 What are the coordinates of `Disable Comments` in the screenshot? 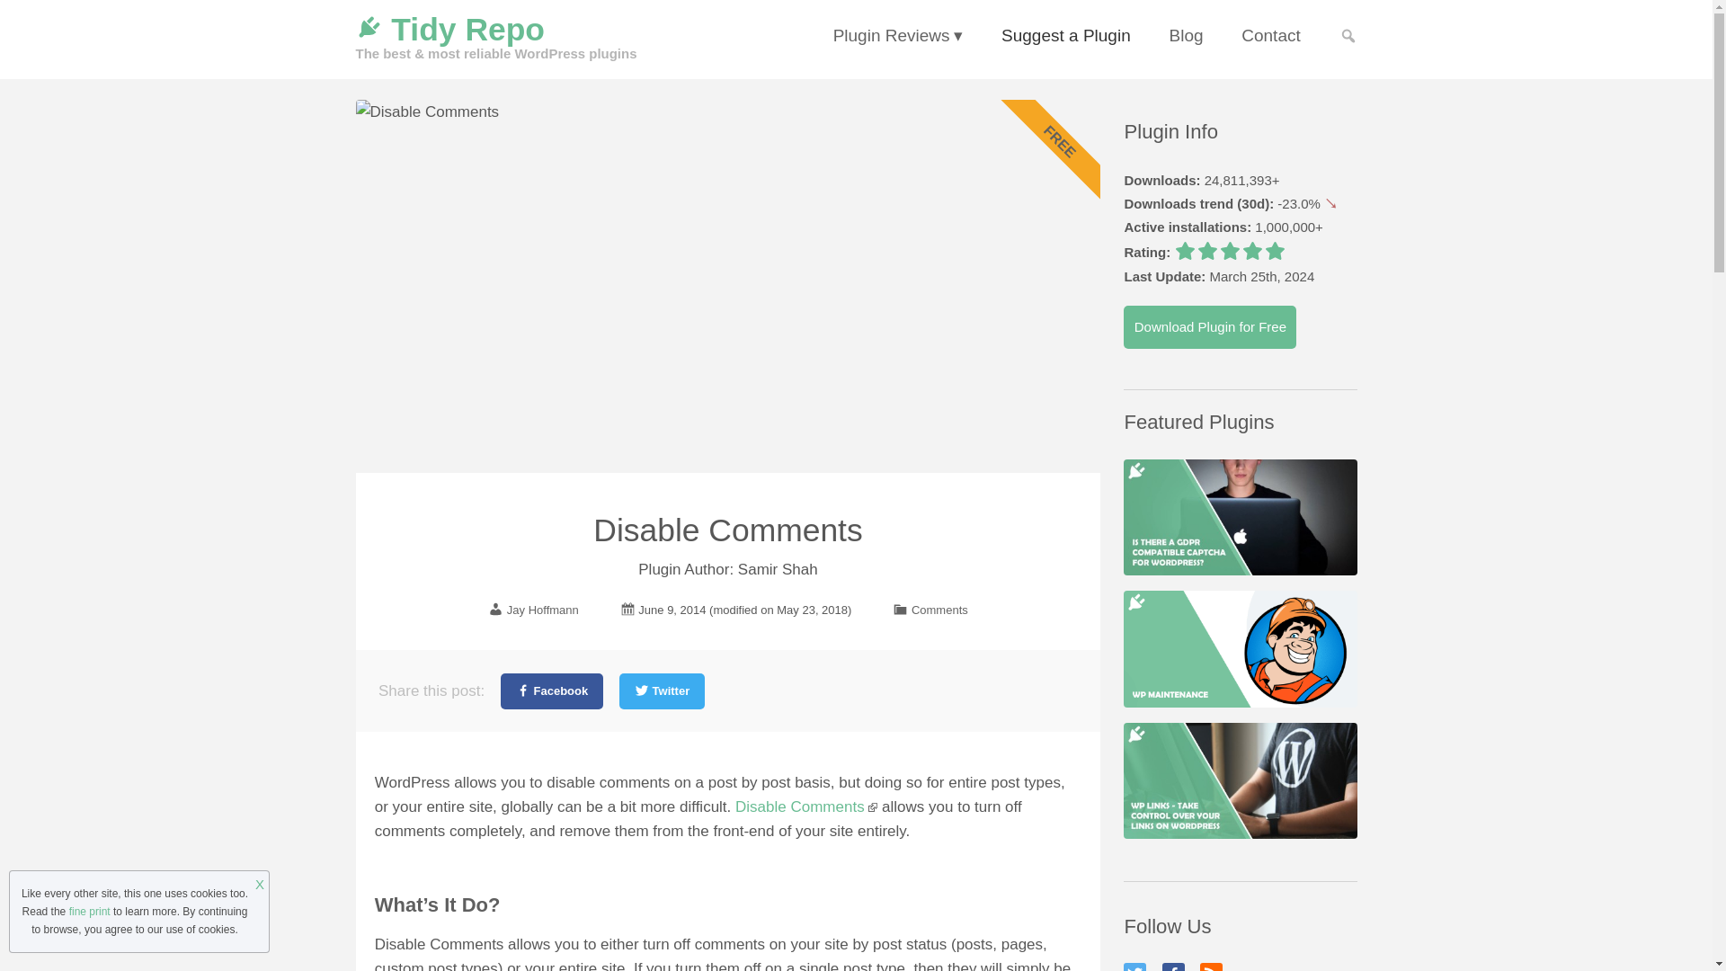 It's located at (805, 806).